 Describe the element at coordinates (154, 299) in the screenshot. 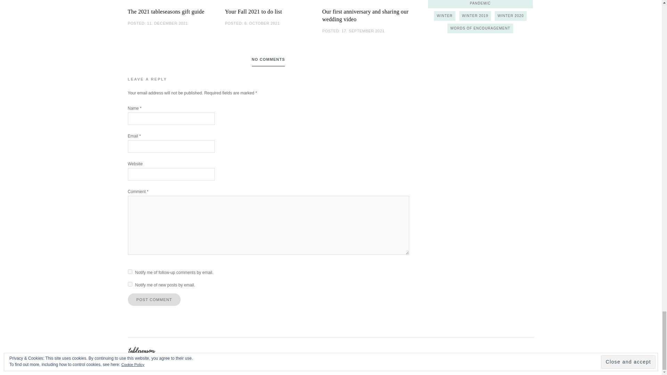

I see `Post Comment` at that location.